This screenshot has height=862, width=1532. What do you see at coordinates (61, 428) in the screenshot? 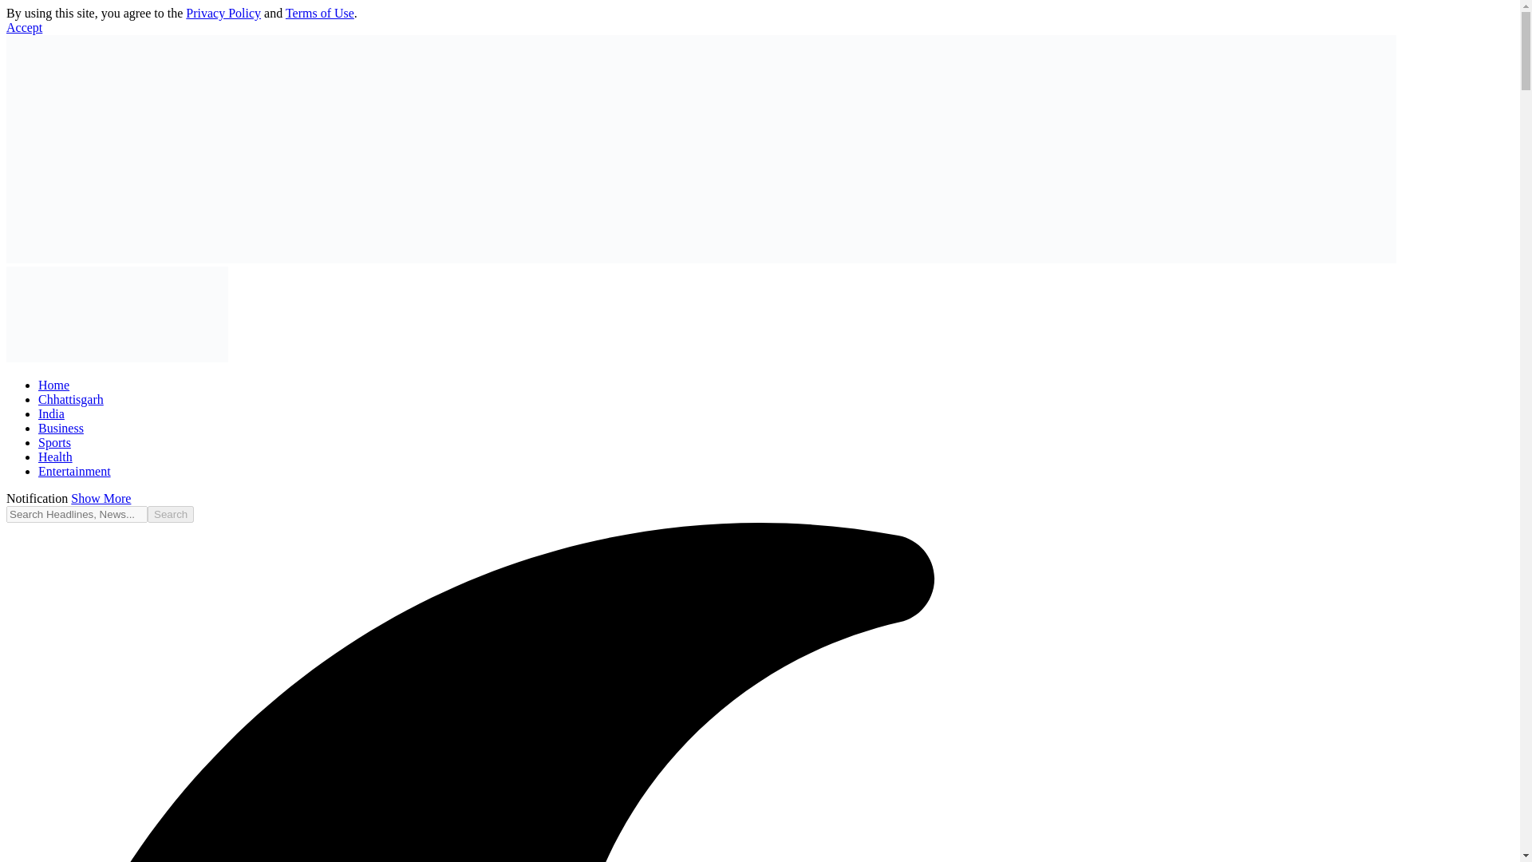
I see `Business` at bounding box center [61, 428].